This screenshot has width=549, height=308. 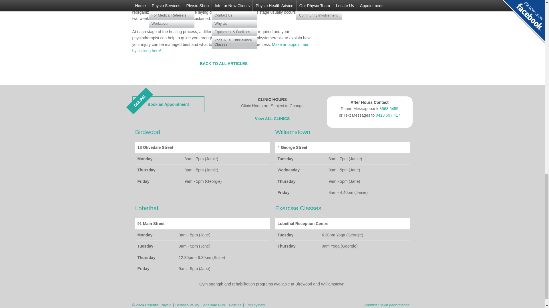 What do you see at coordinates (255, 305) in the screenshot?
I see `Employment` at bounding box center [255, 305].